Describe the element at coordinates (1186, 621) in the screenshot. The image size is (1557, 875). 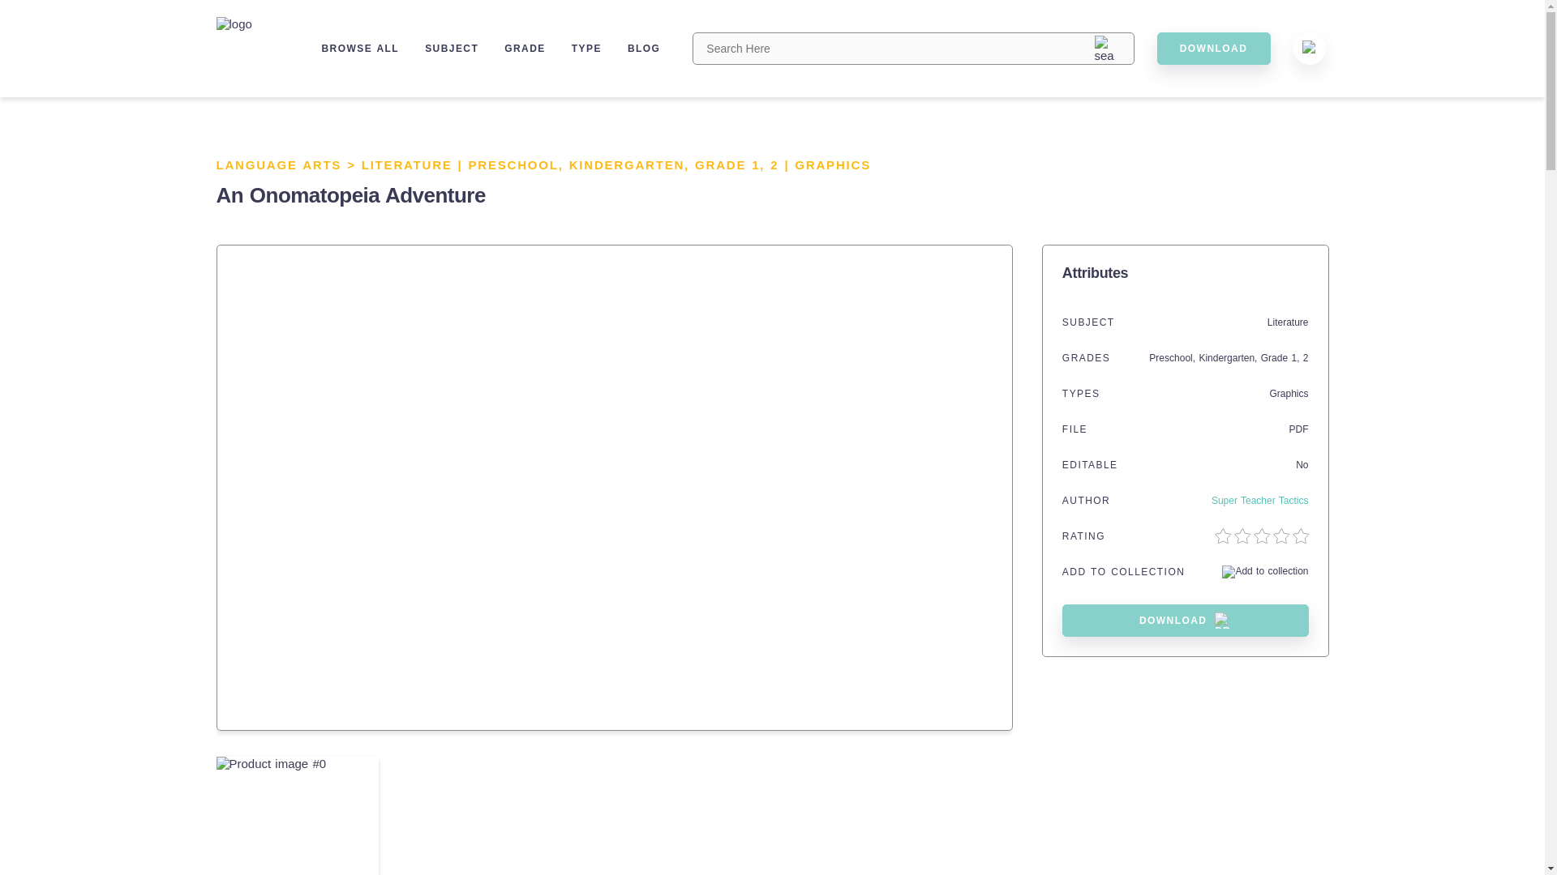
I see `DOWNLOAD` at that location.